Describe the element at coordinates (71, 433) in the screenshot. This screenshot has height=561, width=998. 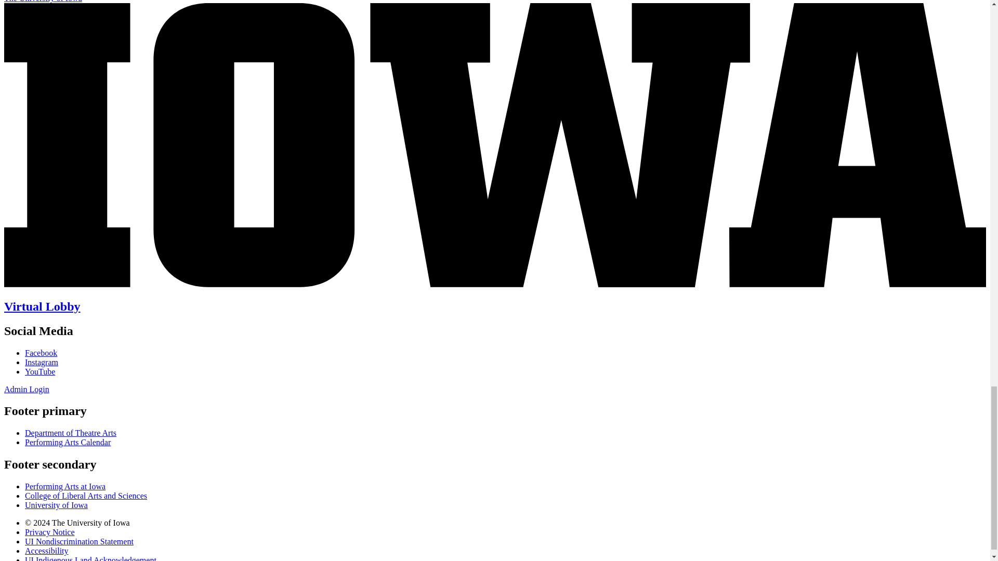
I see `Department of Theatre Arts website` at that location.